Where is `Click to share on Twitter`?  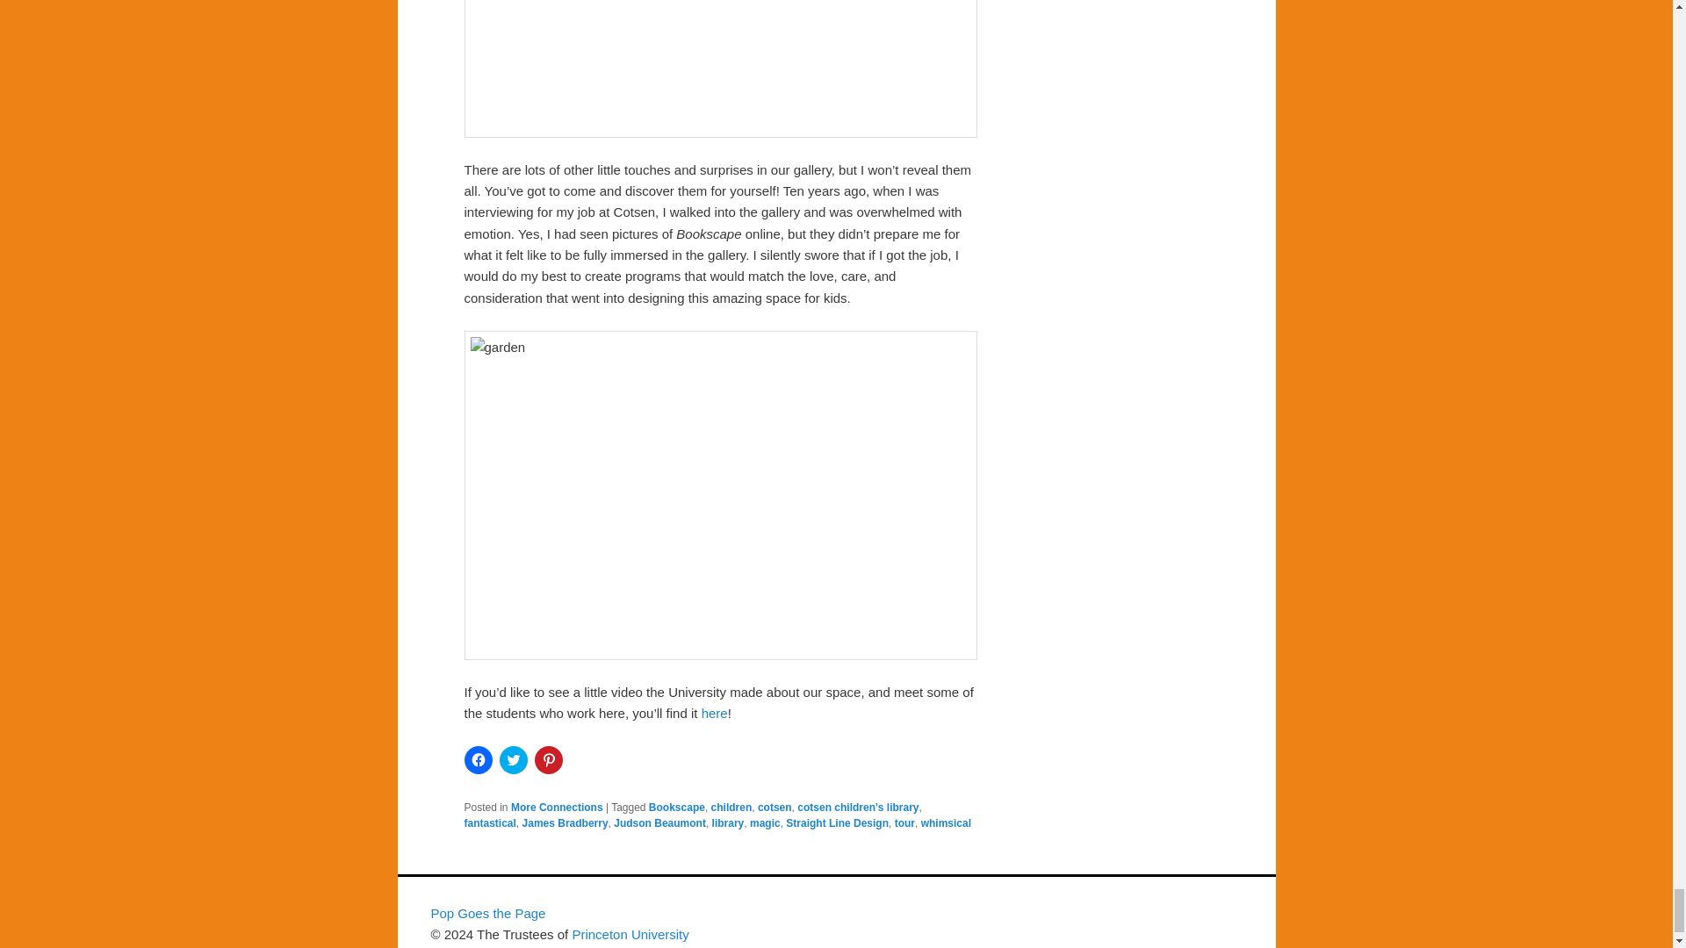
Click to share on Twitter is located at coordinates (513, 760).